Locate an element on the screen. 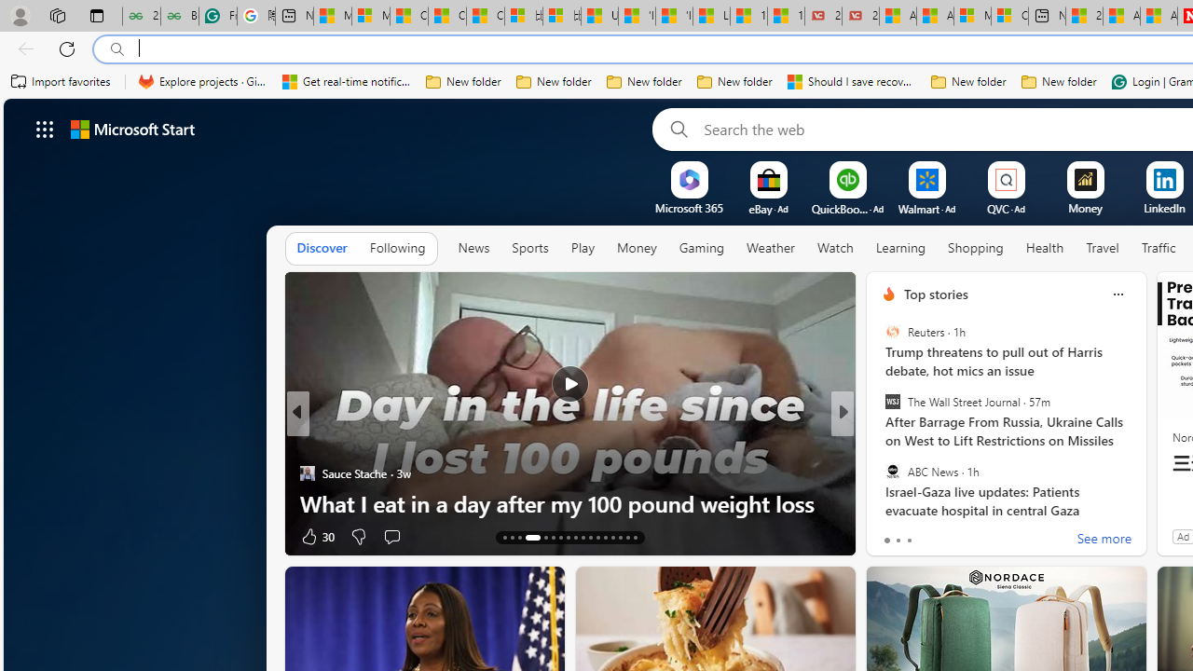 This screenshot has width=1193, height=671. 9 Like is located at coordinates (887, 535).